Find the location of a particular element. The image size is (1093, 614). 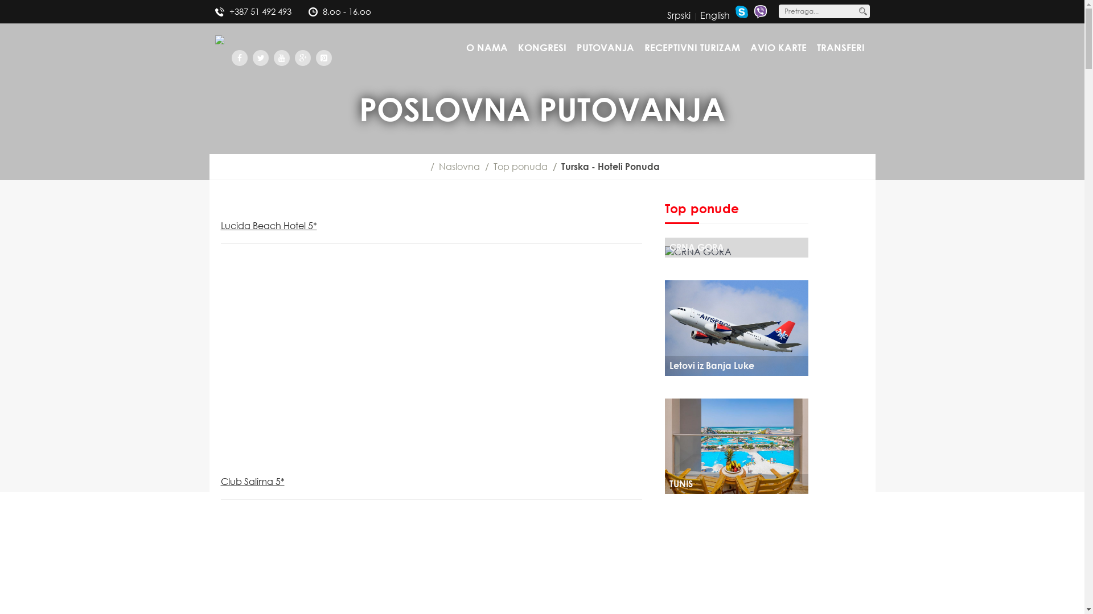

AVIO KARTE is located at coordinates (779, 49).